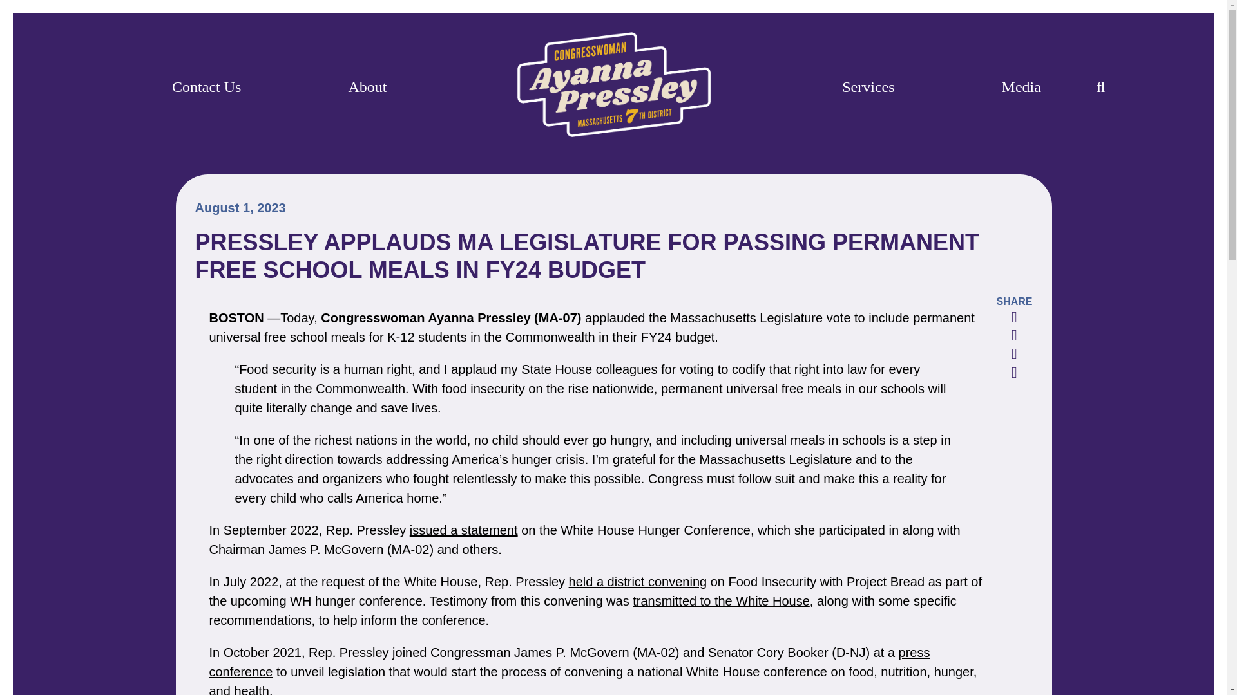 The image size is (1237, 695). Describe the element at coordinates (206, 86) in the screenshot. I see `Contact Us` at that location.